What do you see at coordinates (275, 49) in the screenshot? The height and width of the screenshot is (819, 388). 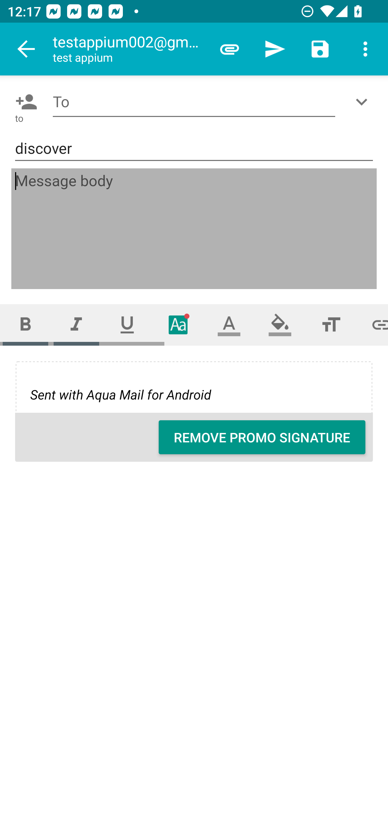 I see `Send` at bounding box center [275, 49].